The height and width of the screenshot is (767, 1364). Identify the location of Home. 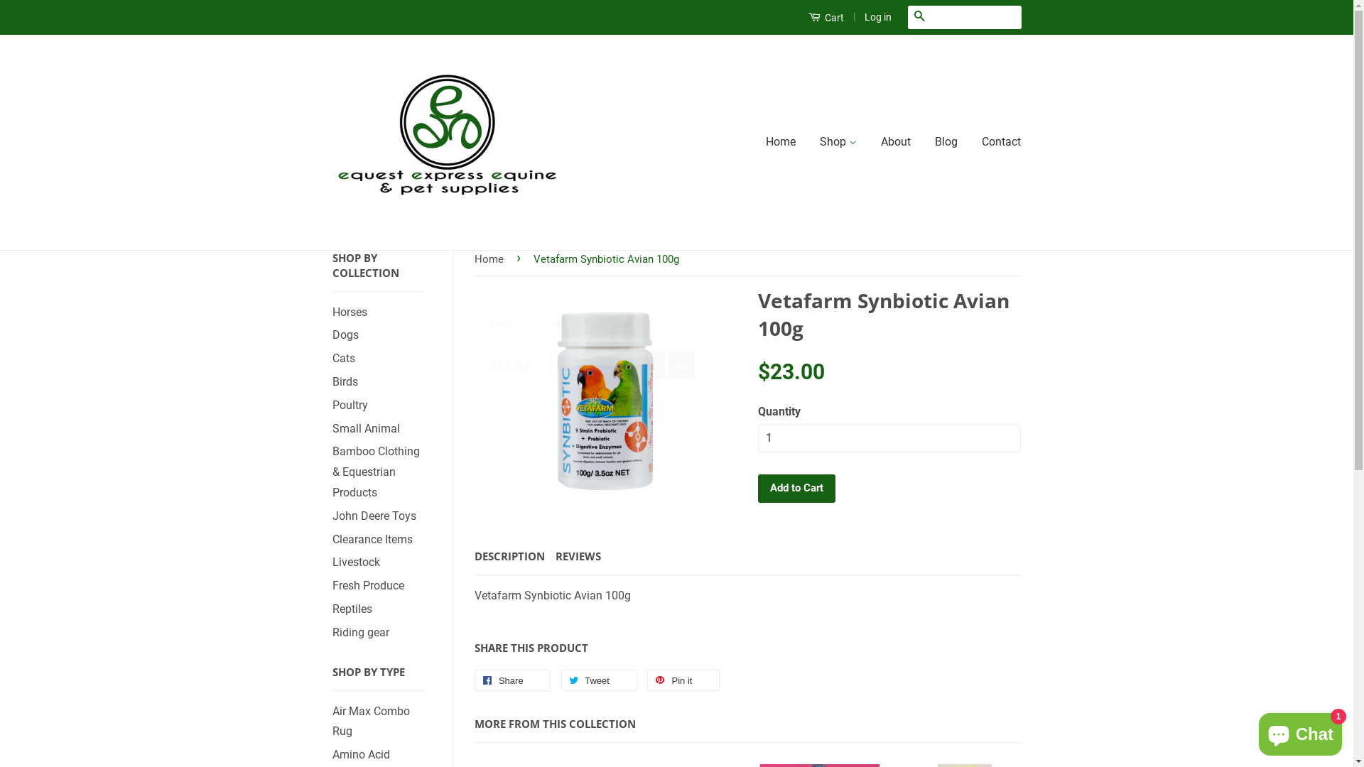
(786, 142).